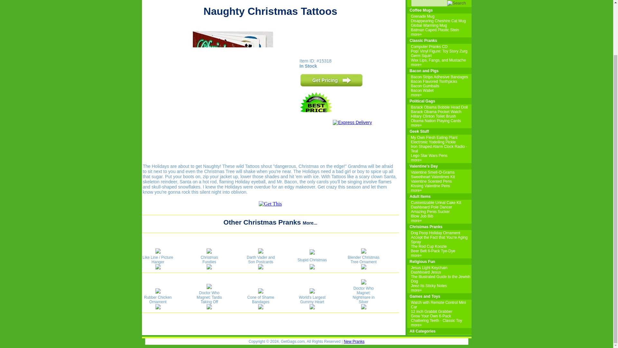 The image size is (618, 348). Describe the element at coordinates (157, 267) in the screenshot. I see `Like Line  Picture Hanger` at that location.